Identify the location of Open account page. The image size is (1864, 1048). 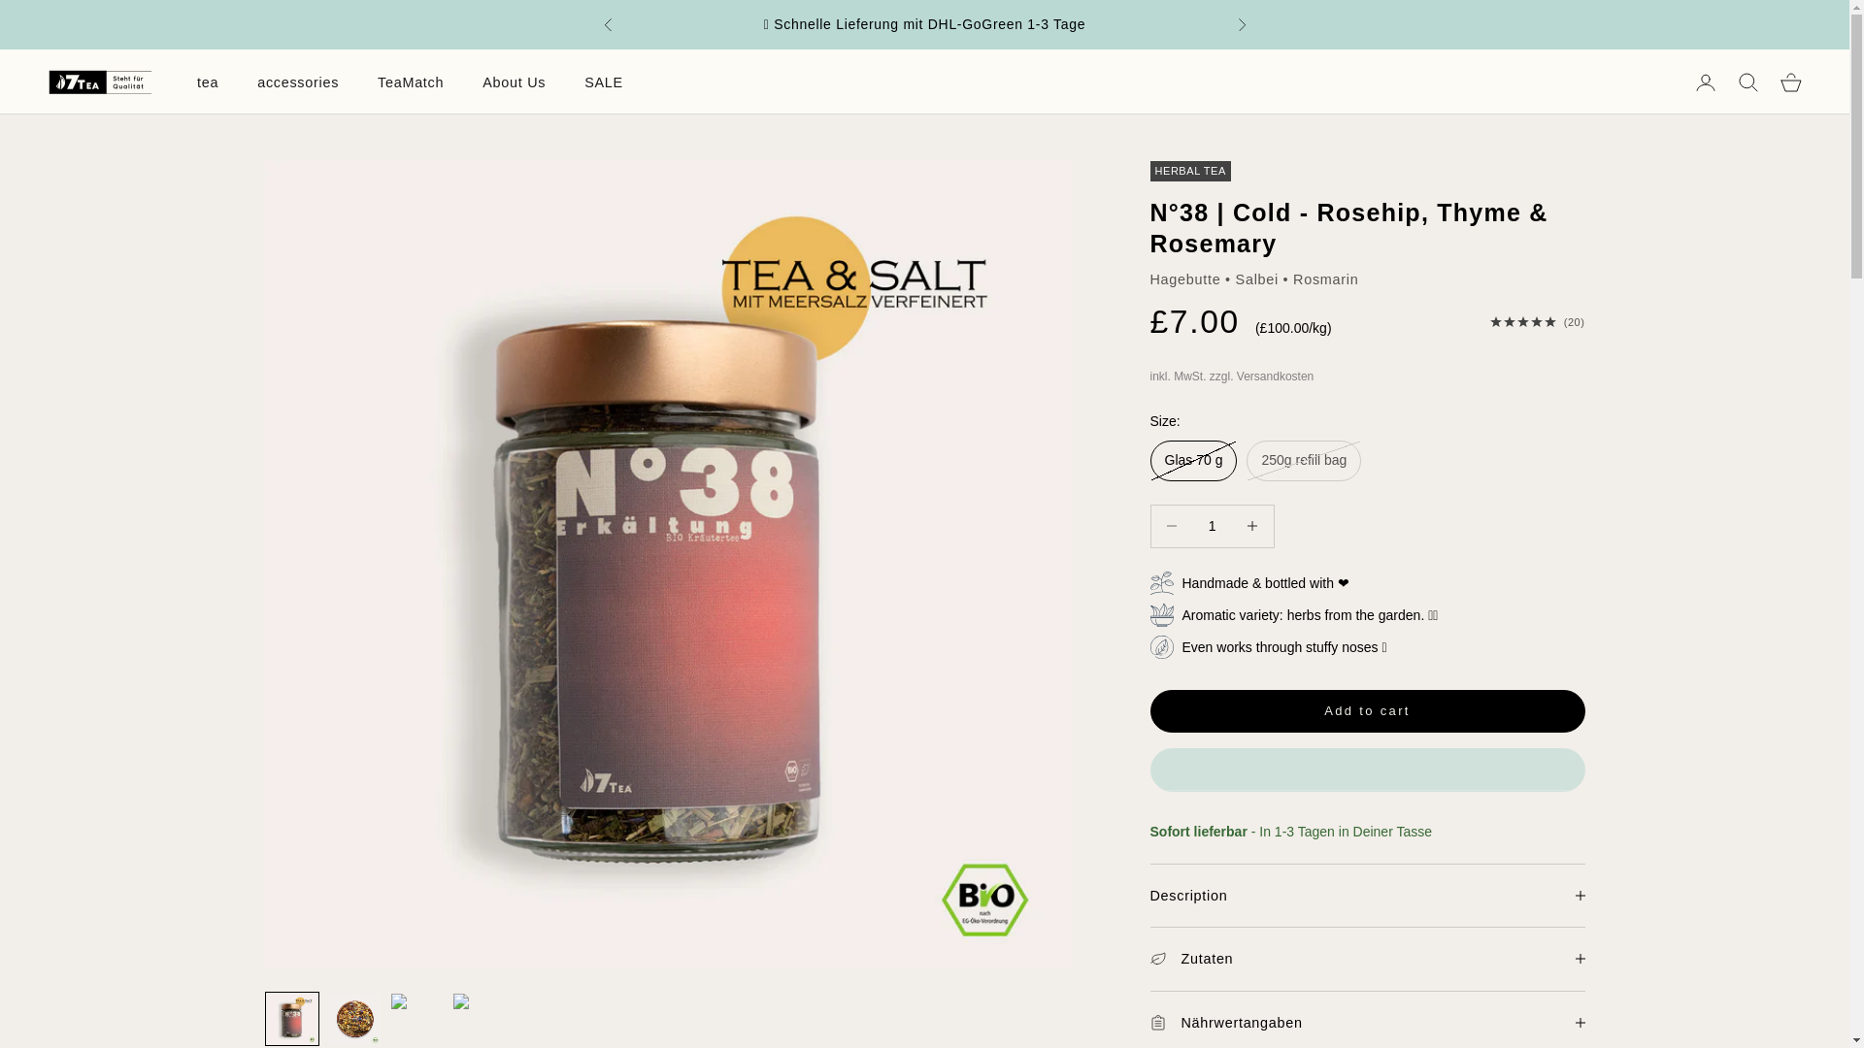
(1705, 82).